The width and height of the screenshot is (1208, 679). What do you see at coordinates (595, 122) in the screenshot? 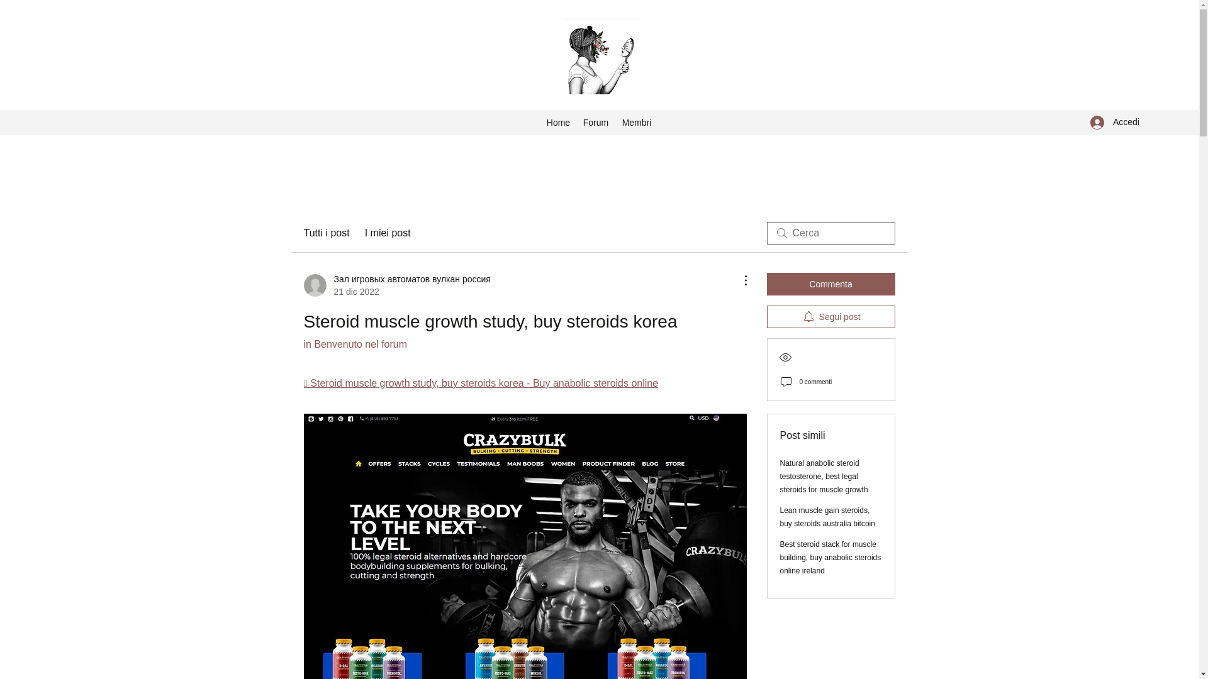
I see `Forum` at bounding box center [595, 122].